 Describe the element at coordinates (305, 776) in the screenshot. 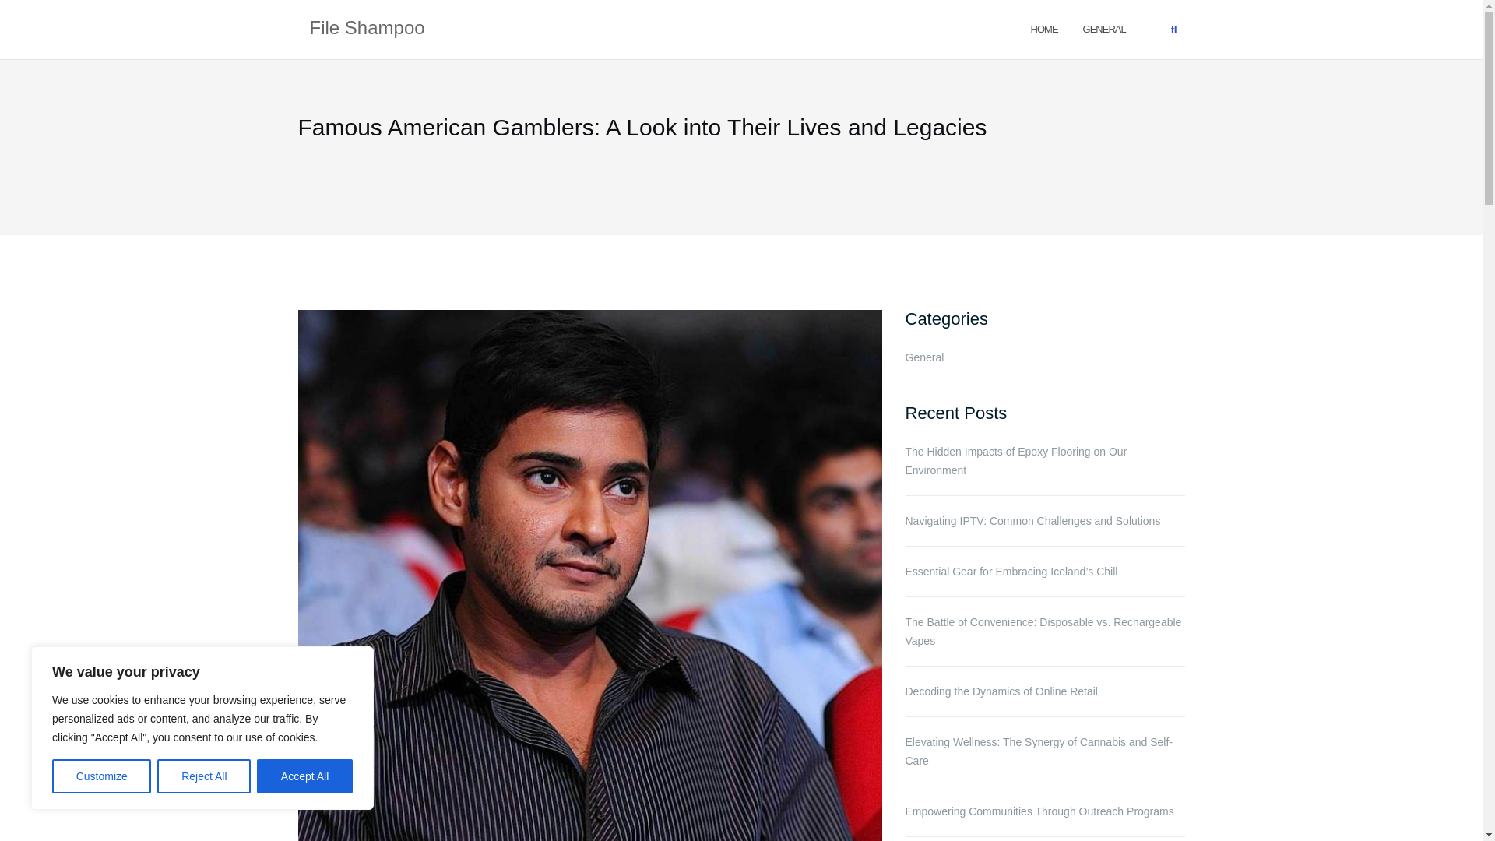

I see `Accept All` at that location.